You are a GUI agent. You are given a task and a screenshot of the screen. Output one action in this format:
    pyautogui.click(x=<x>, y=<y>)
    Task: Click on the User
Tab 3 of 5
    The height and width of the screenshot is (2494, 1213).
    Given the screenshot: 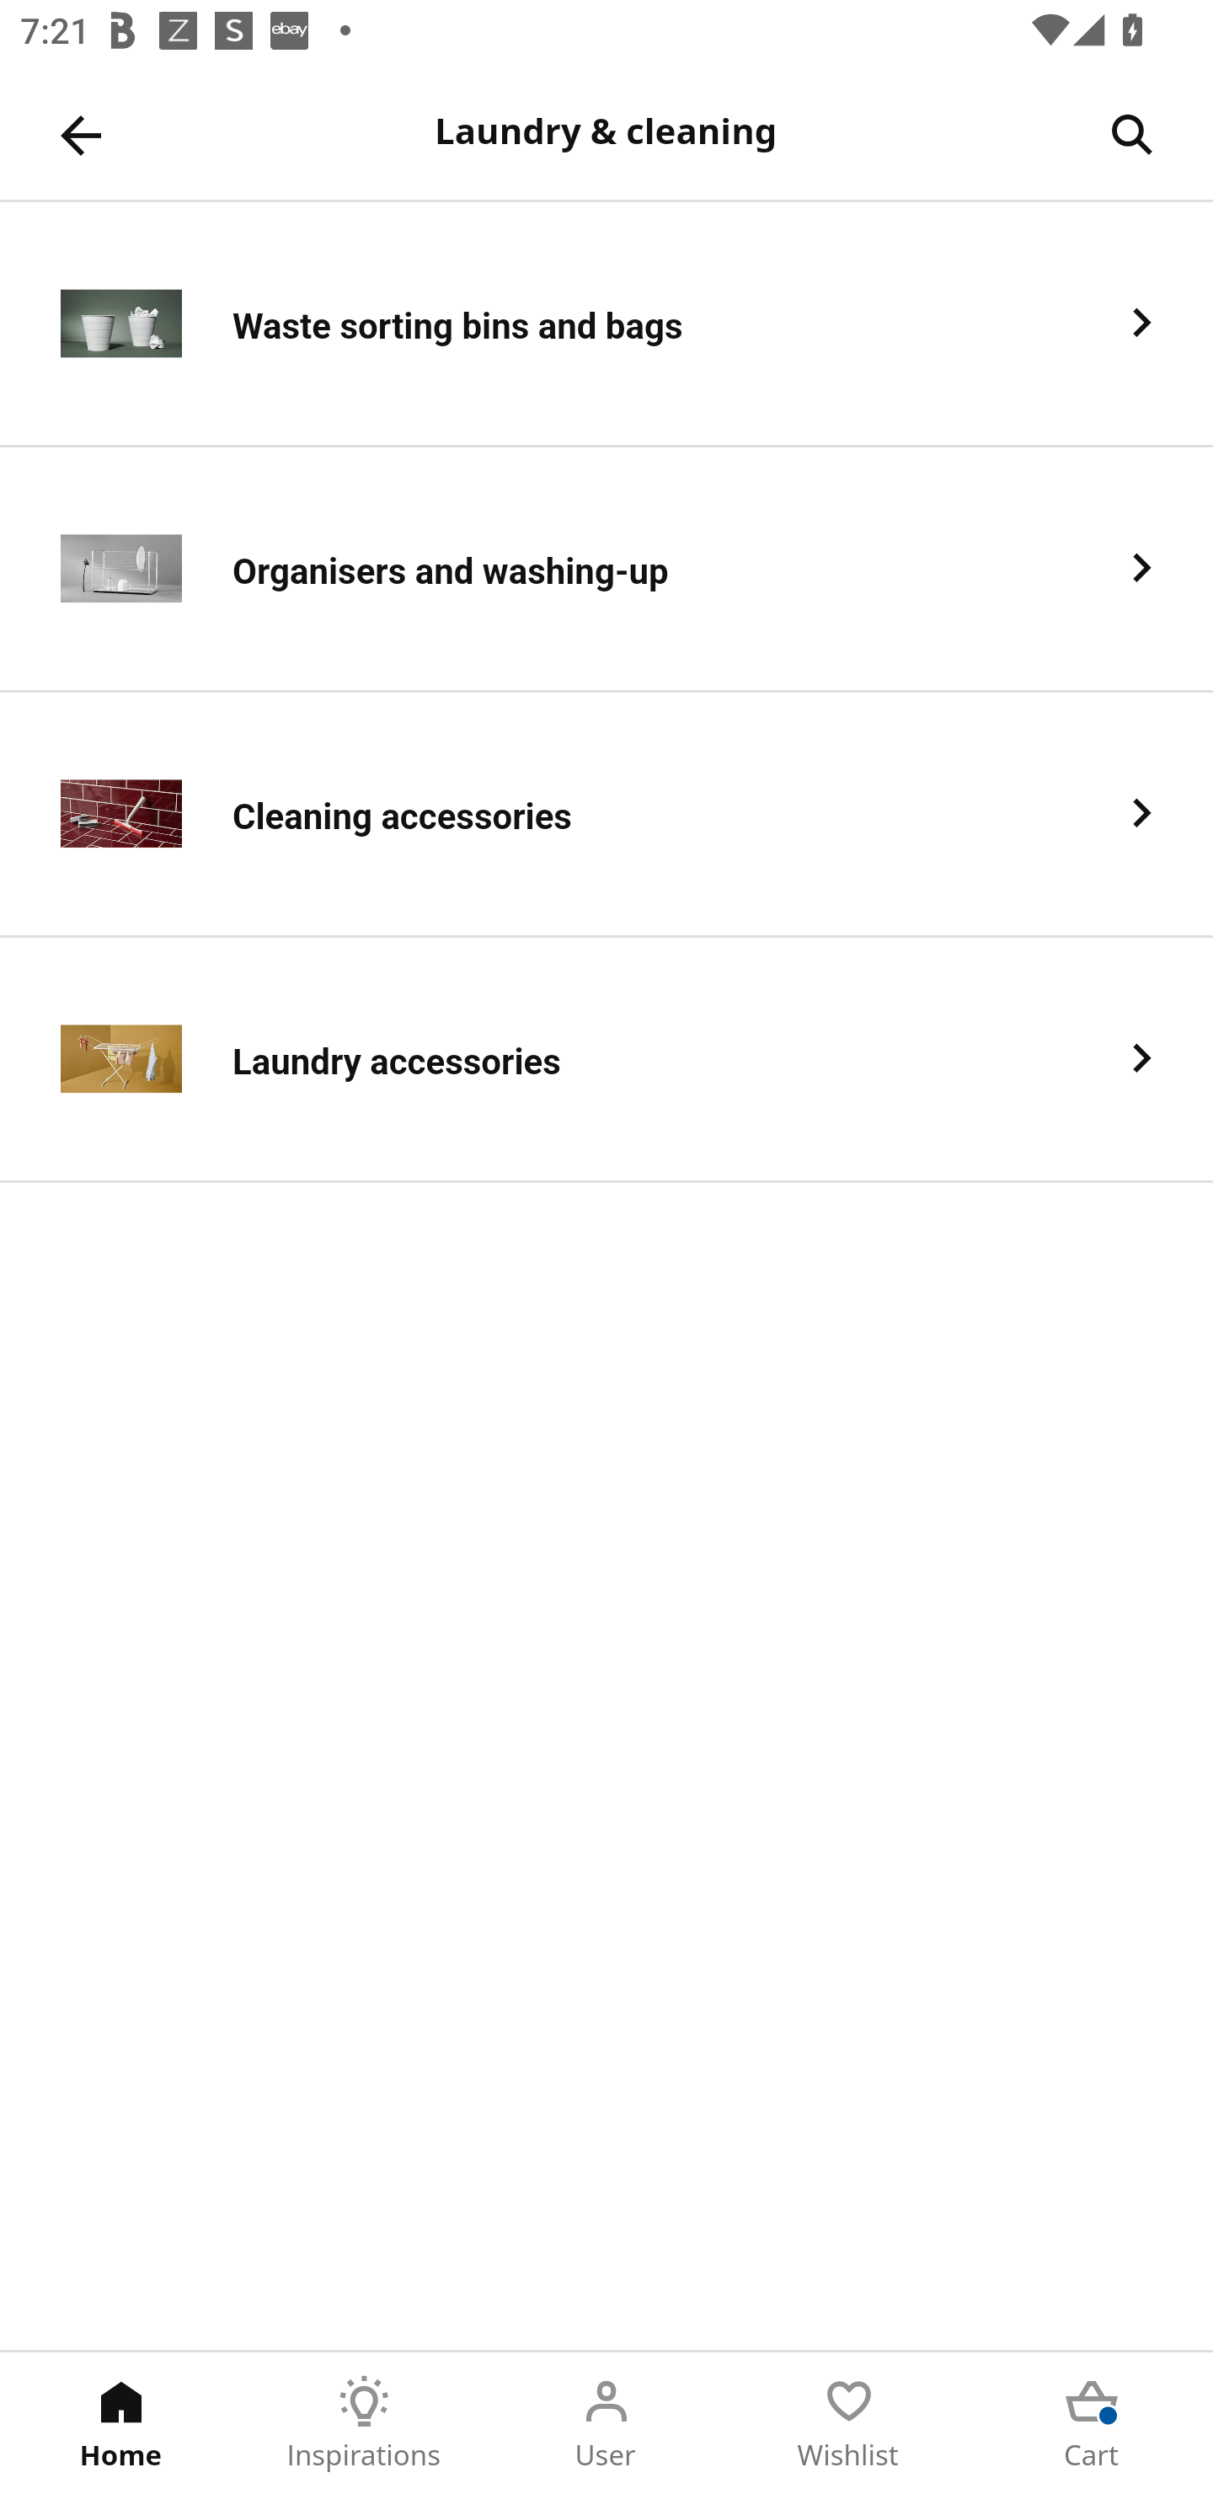 What is the action you would take?
    pyautogui.click(x=606, y=2423)
    